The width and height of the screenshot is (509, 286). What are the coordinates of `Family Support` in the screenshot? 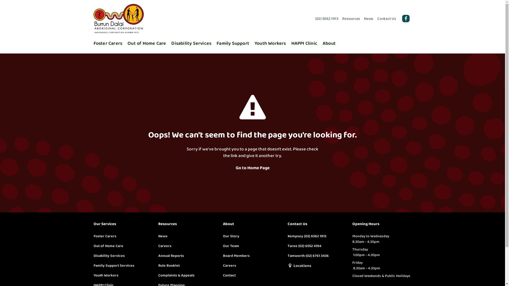 It's located at (233, 43).